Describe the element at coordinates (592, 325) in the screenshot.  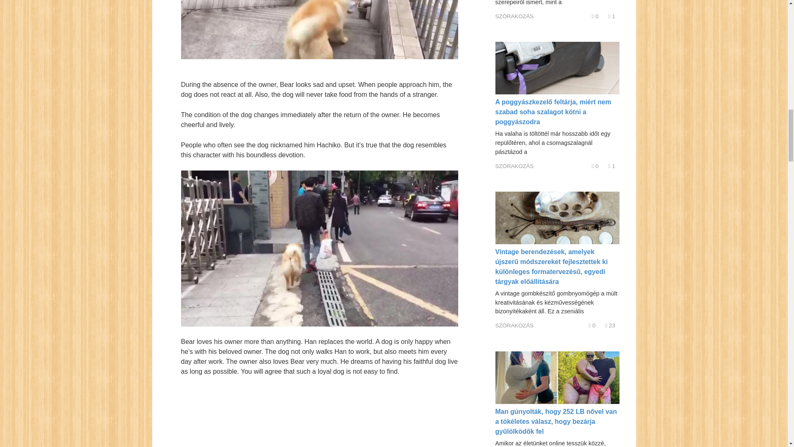
I see `Comments` at that location.